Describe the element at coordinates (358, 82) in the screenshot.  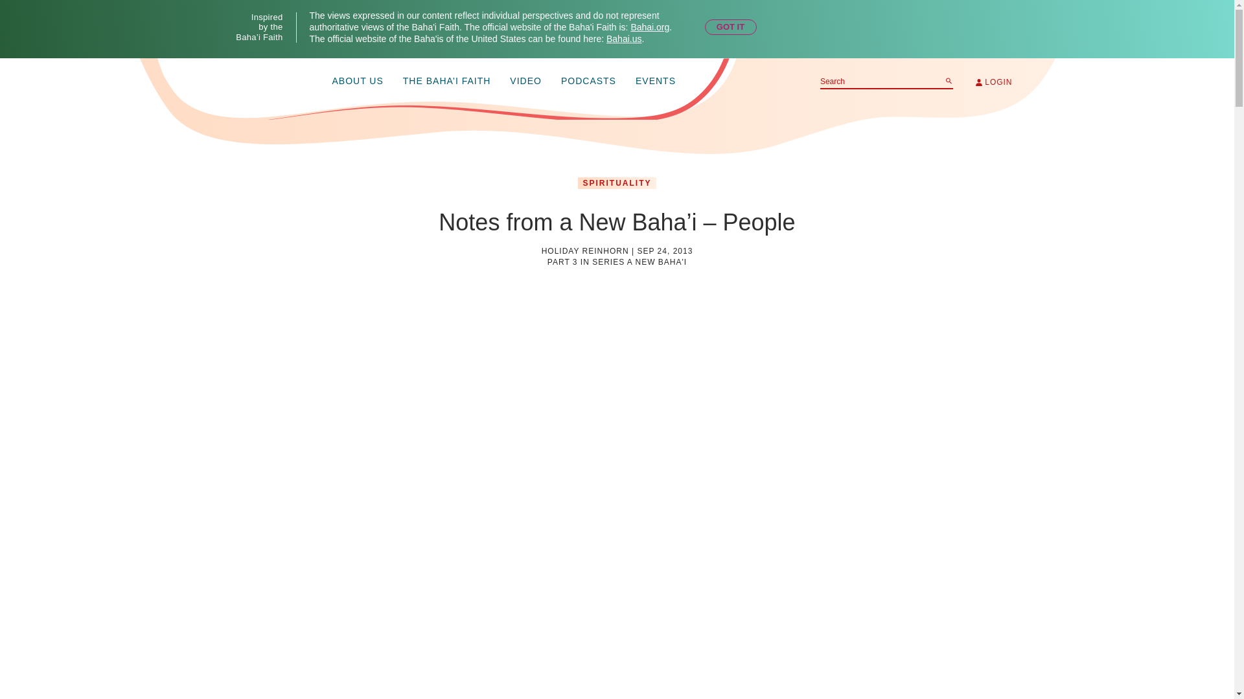
I see `ABOUT US` at that location.